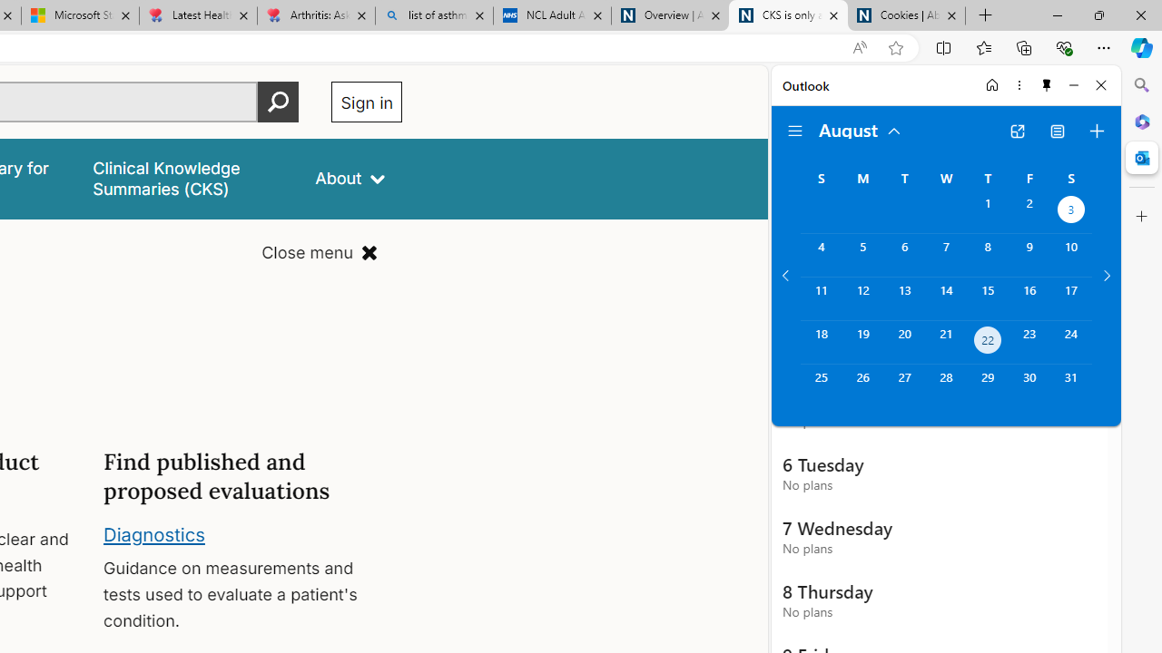  I want to click on August, so click(861, 129).